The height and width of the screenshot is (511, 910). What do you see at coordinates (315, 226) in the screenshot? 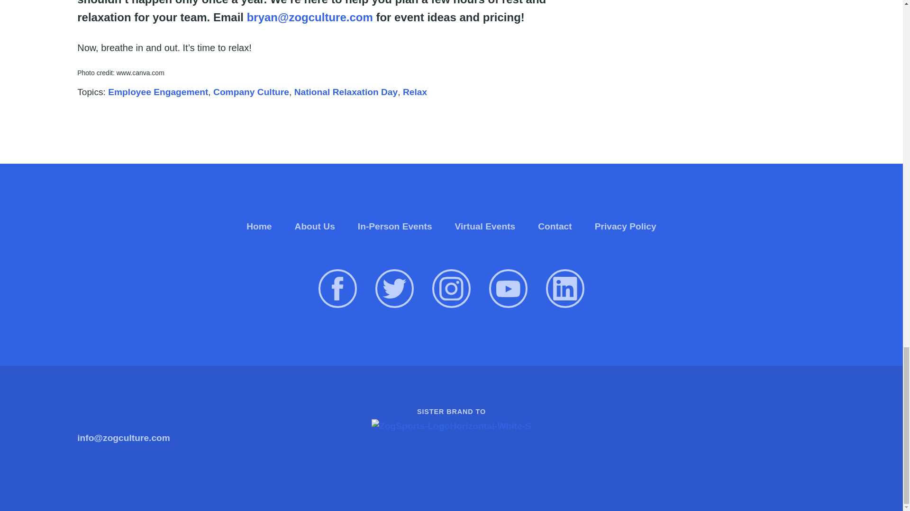
I see `About Us` at bounding box center [315, 226].